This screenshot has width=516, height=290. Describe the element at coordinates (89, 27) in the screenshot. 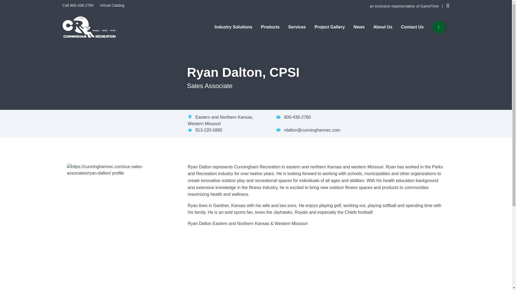

I see `Home` at that location.